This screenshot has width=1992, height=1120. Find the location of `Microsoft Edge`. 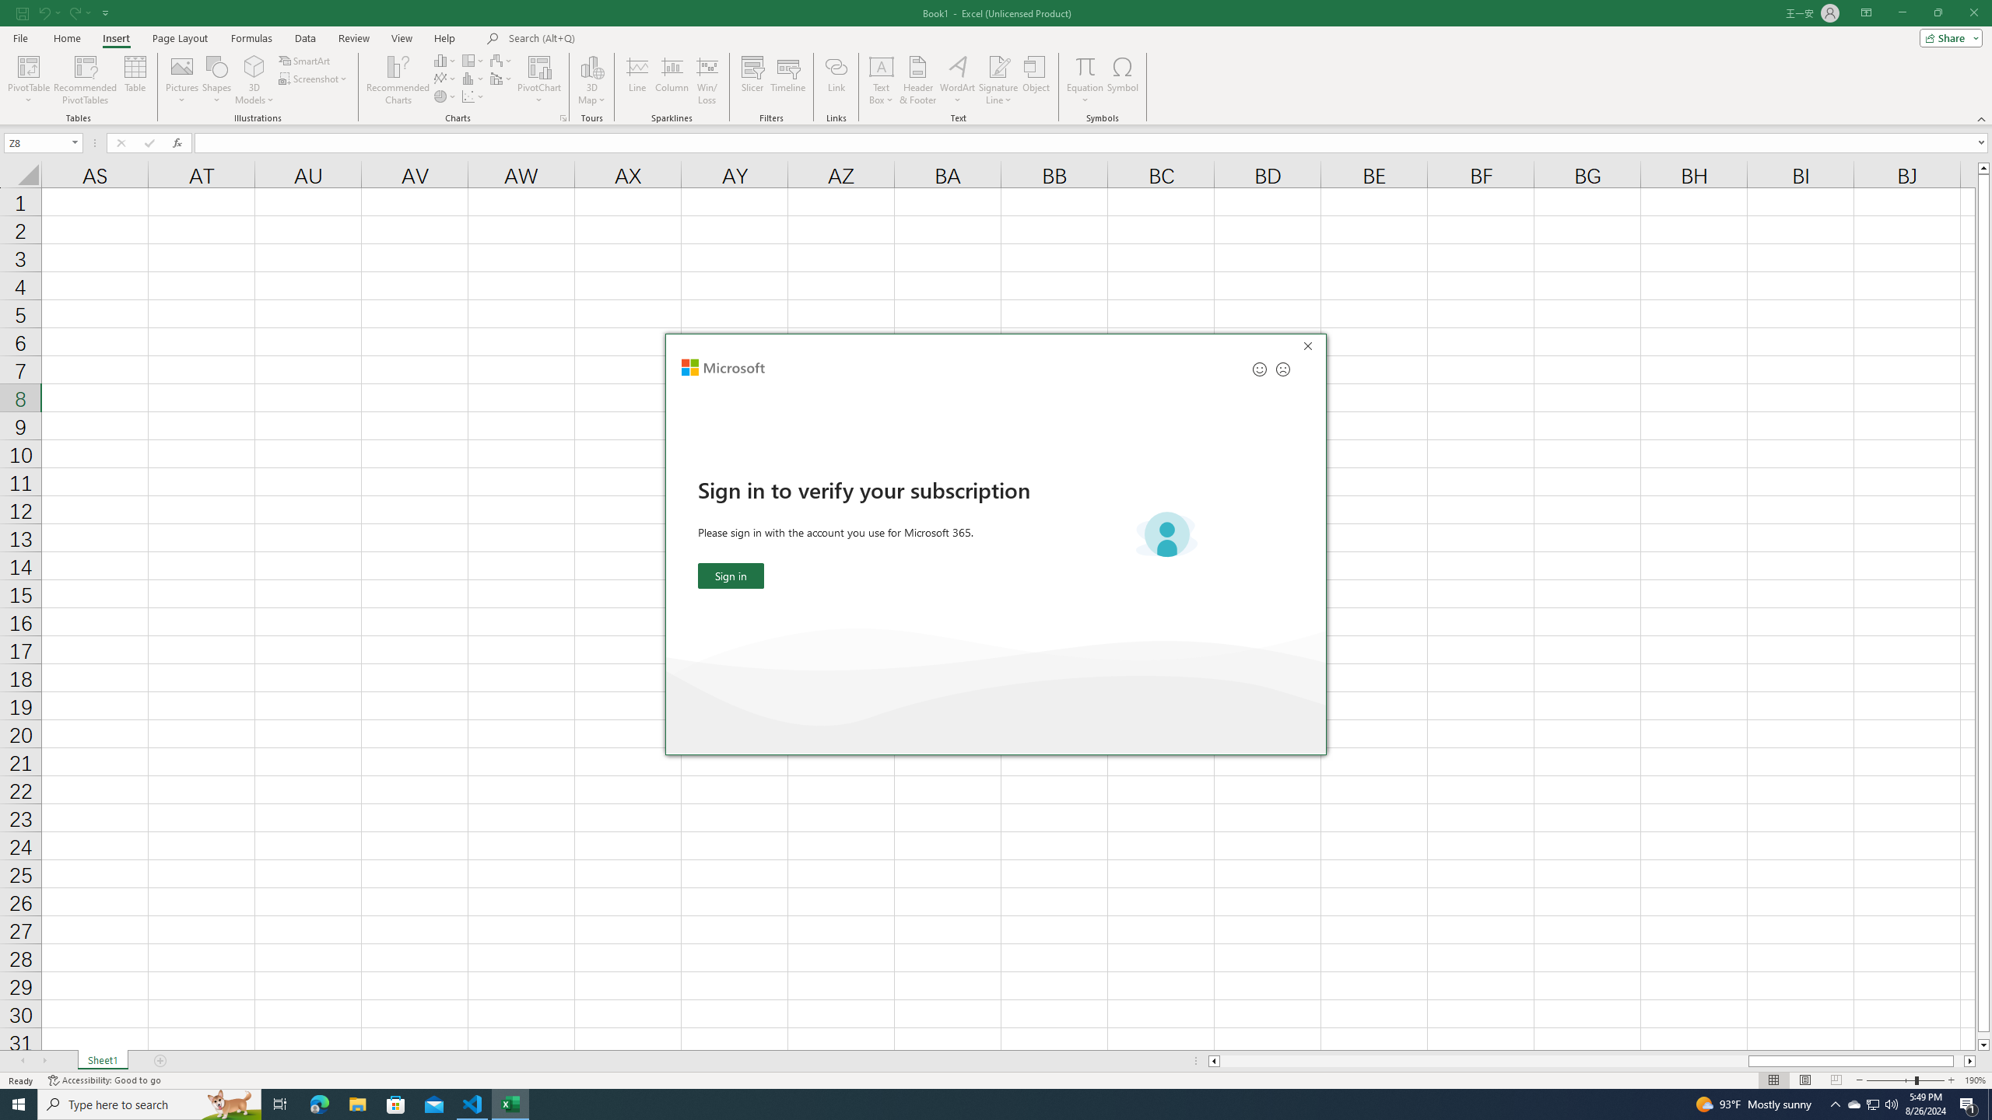

Microsoft Edge is located at coordinates (319, 1104).